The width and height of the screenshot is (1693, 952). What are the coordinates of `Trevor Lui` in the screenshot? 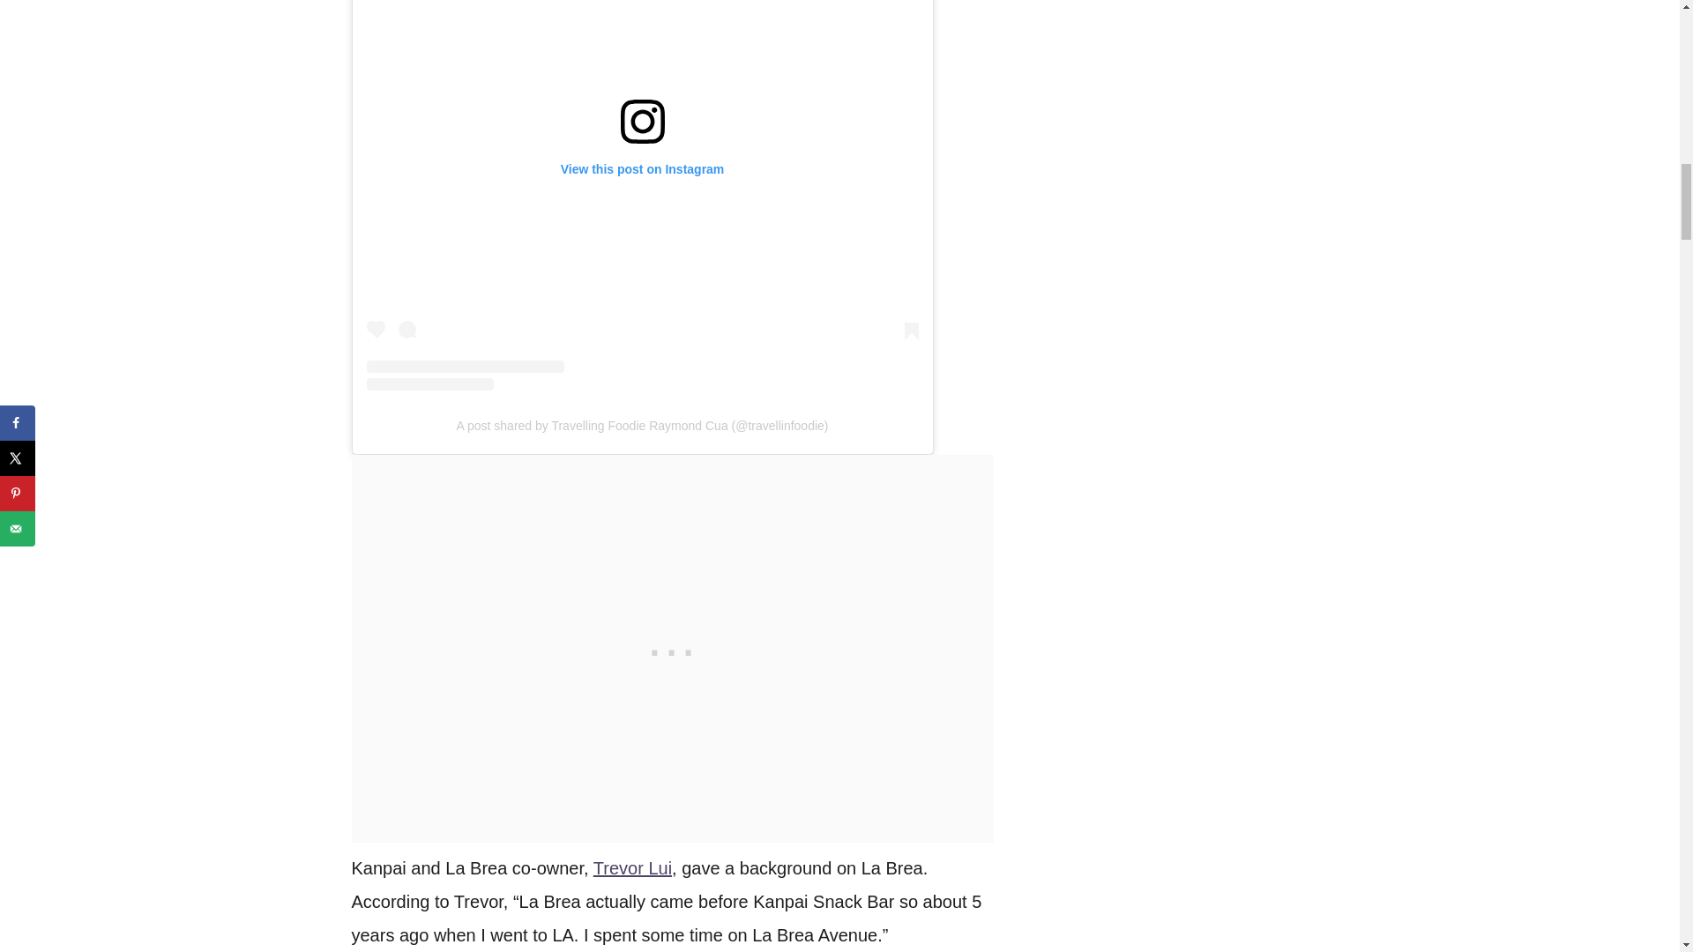 It's located at (633, 867).